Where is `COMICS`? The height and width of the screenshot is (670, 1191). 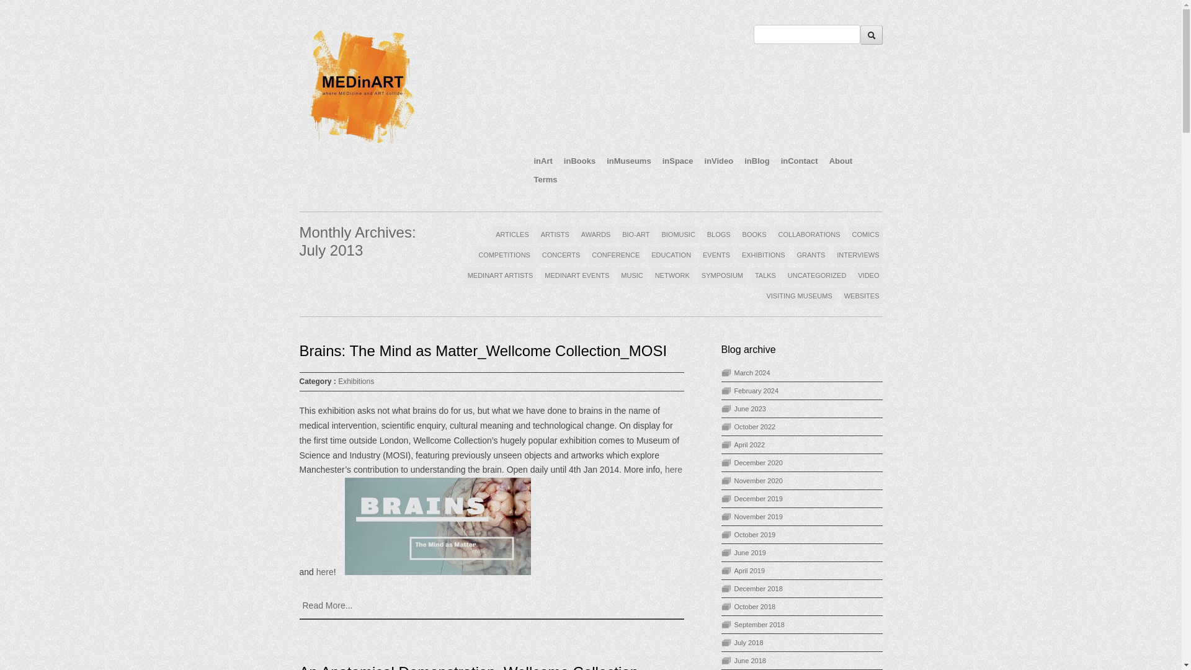
COMICS is located at coordinates (865, 234).